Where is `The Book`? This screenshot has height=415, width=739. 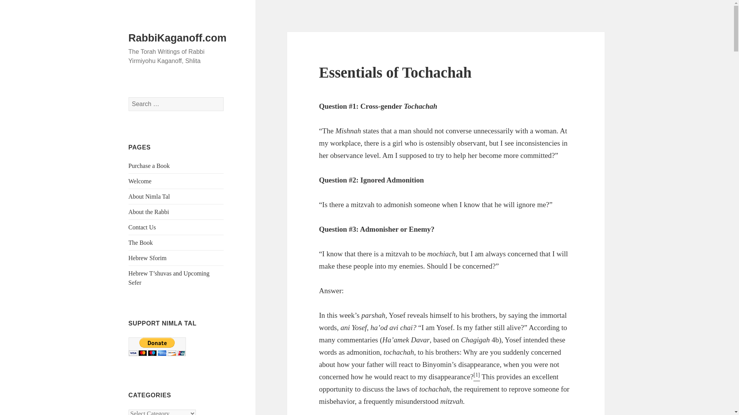
The Book is located at coordinates (141, 243).